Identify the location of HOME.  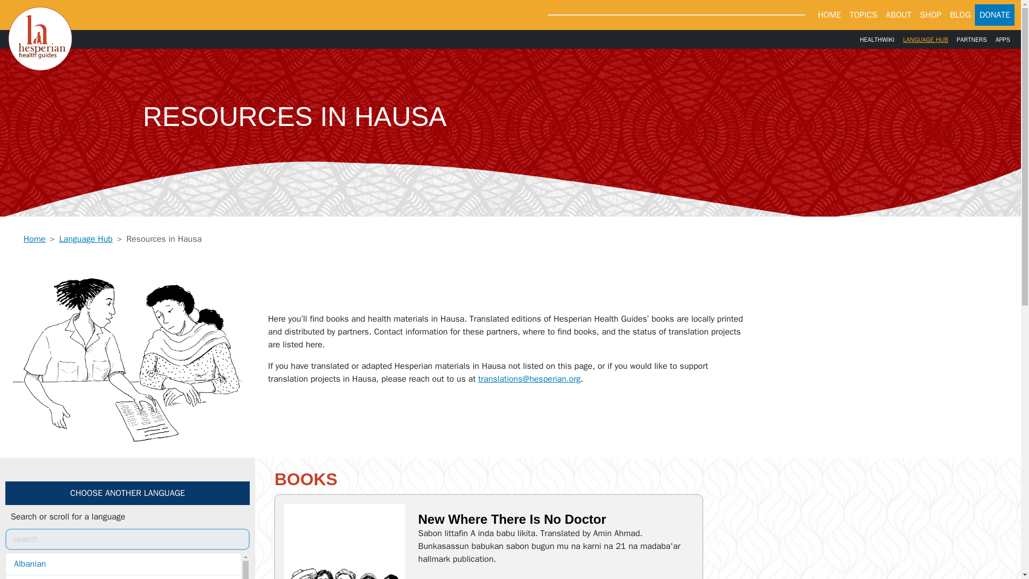
(829, 14).